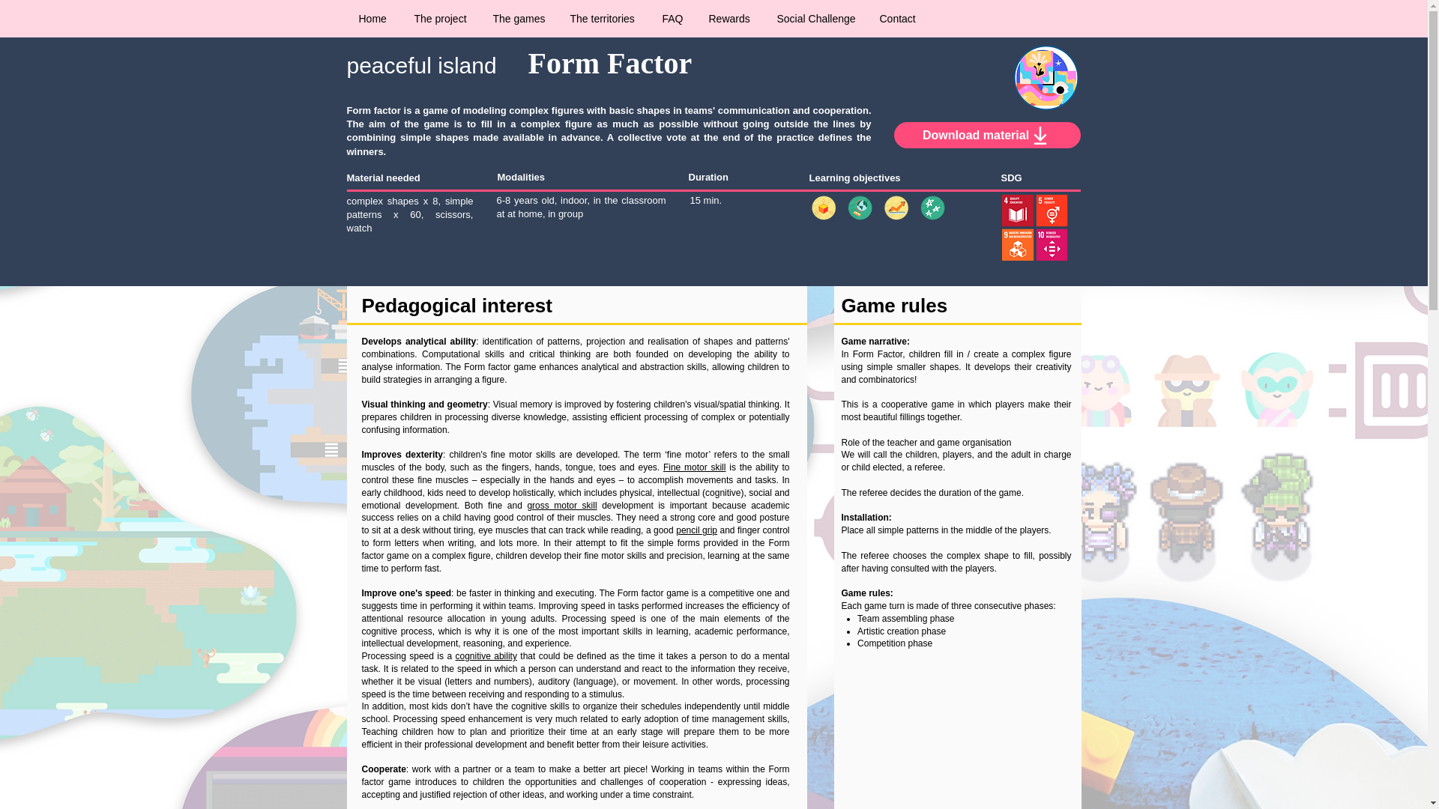 This screenshot has width=1439, height=809. What do you see at coordinates (442, 18) in the screenshot?
I see `The project` at bounding box center [442, 18].